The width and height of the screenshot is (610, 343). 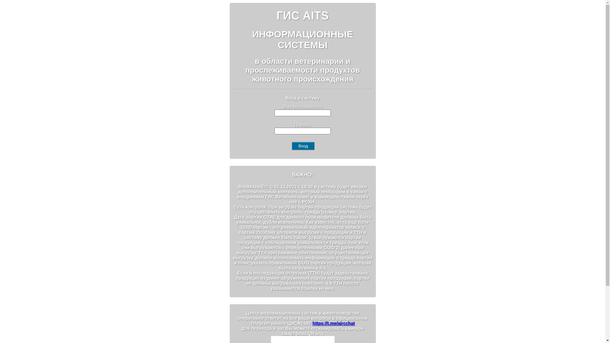 What do you see at coordinates (334, 323) in the screenshot?
I see `https://t.me/aircchat` at bounding box center [334, 323].